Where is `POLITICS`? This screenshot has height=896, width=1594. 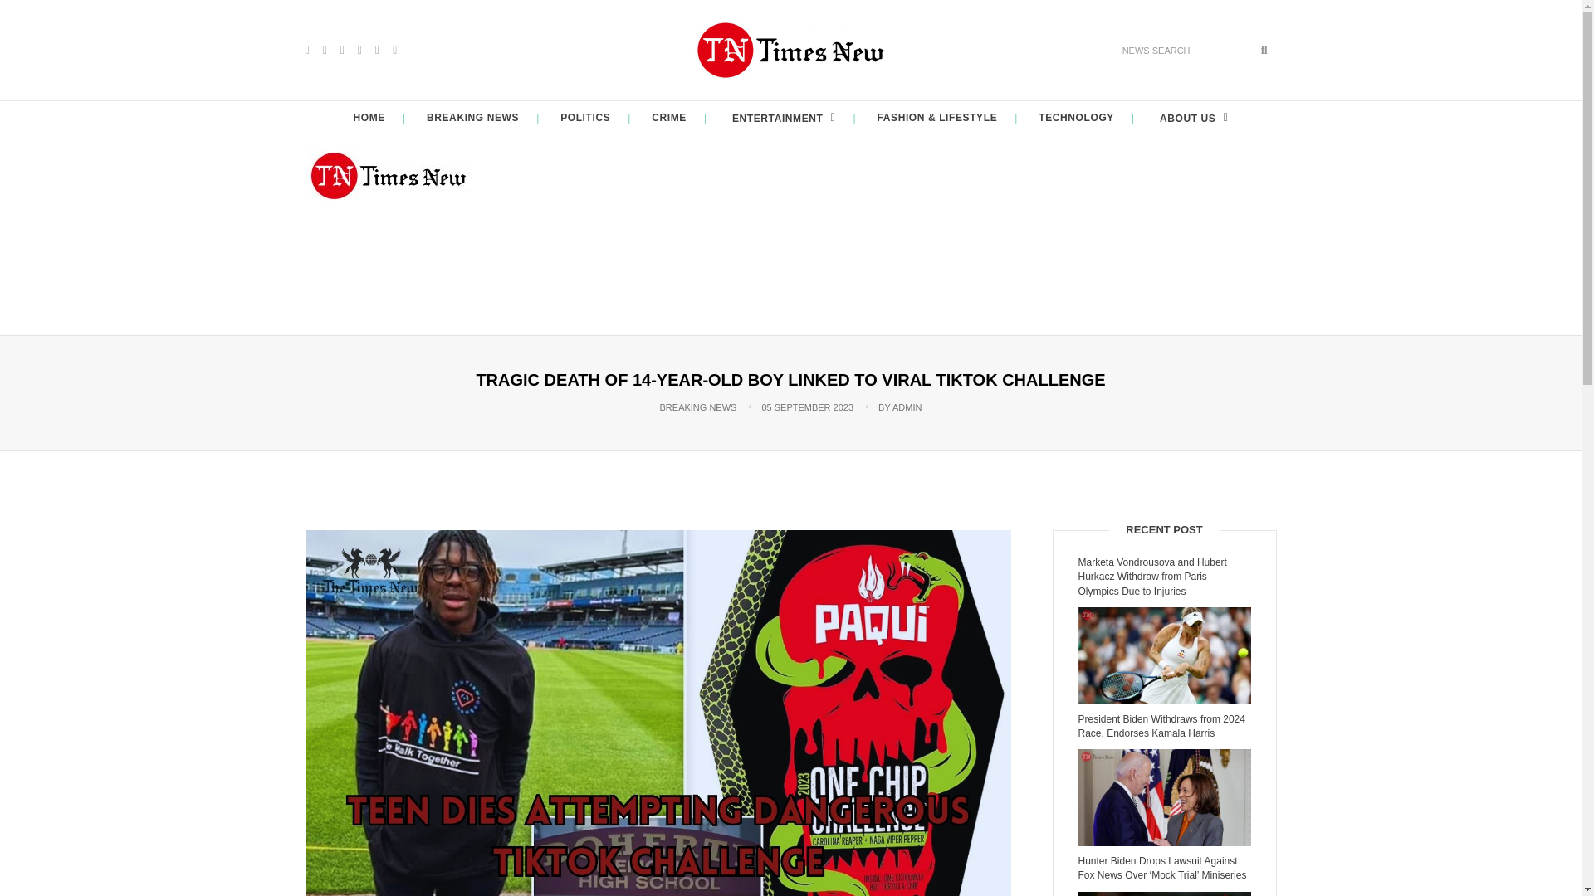 POLITICS is located at coordinates (585, 118).